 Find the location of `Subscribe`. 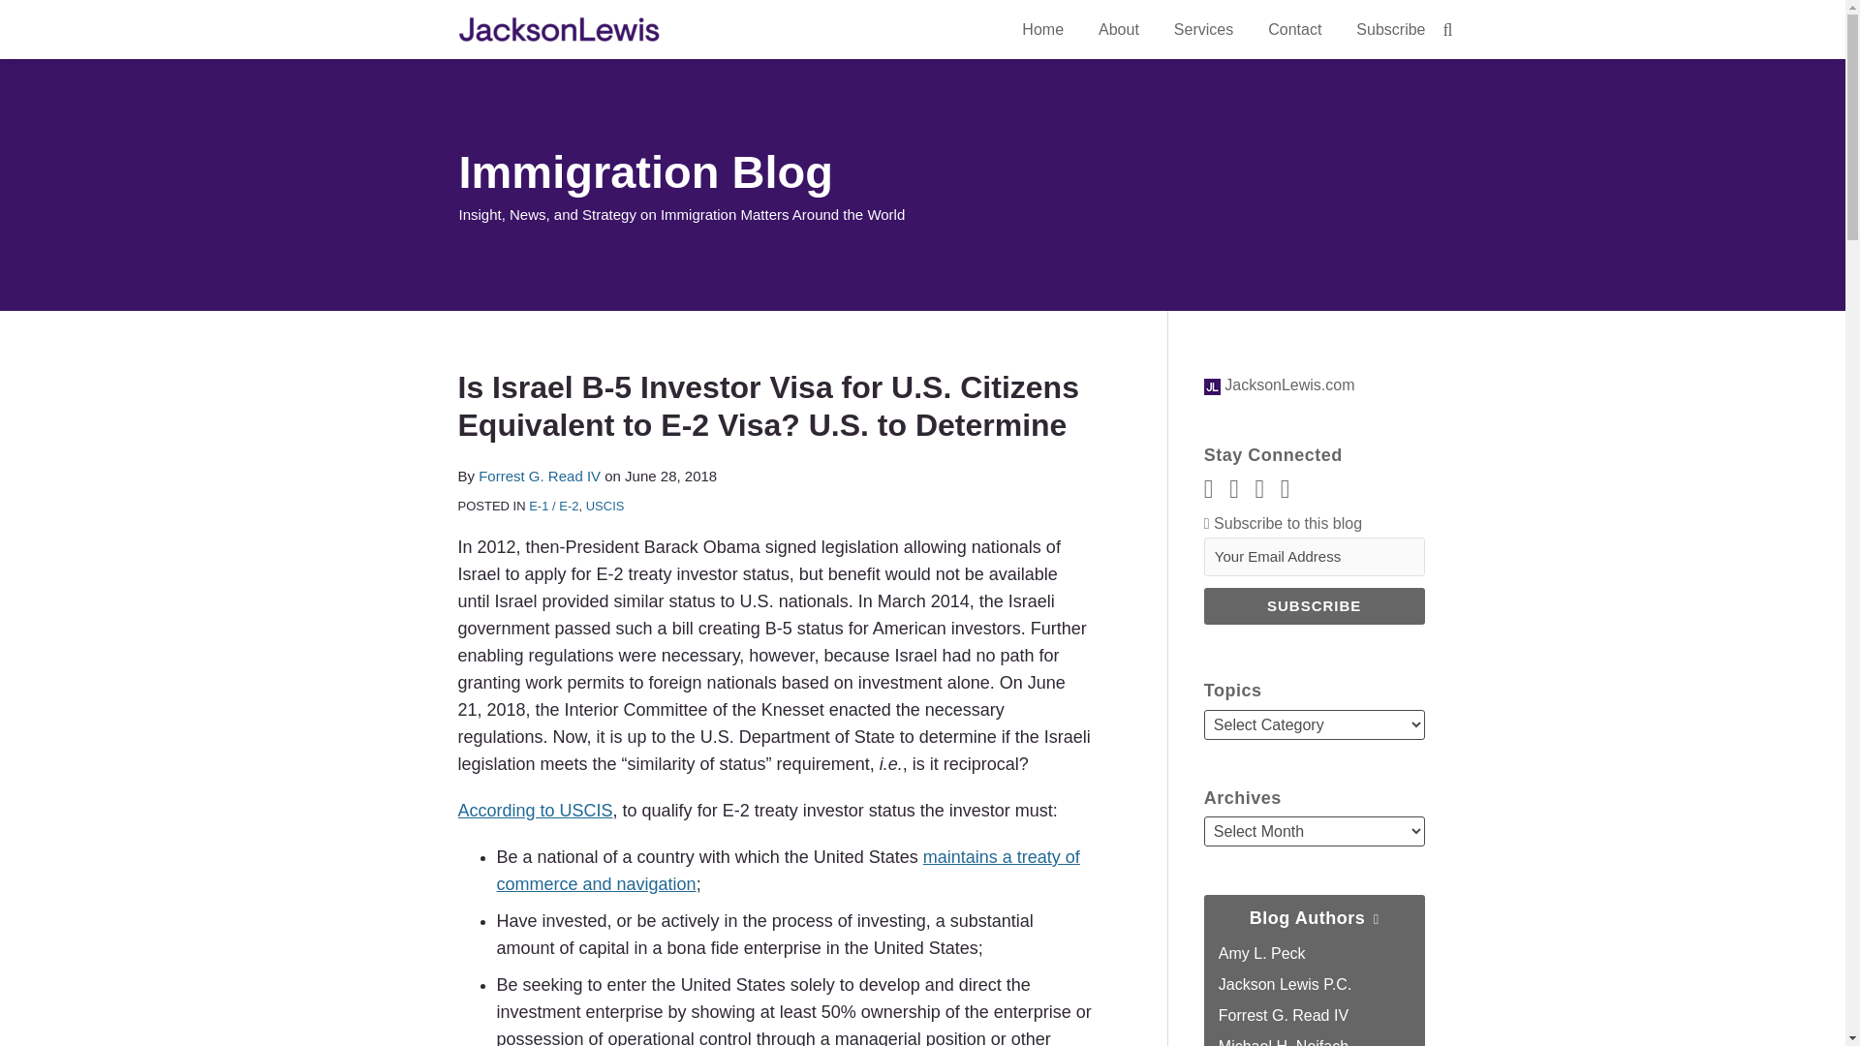

Subscribe is located at coordinates (1314, 605).